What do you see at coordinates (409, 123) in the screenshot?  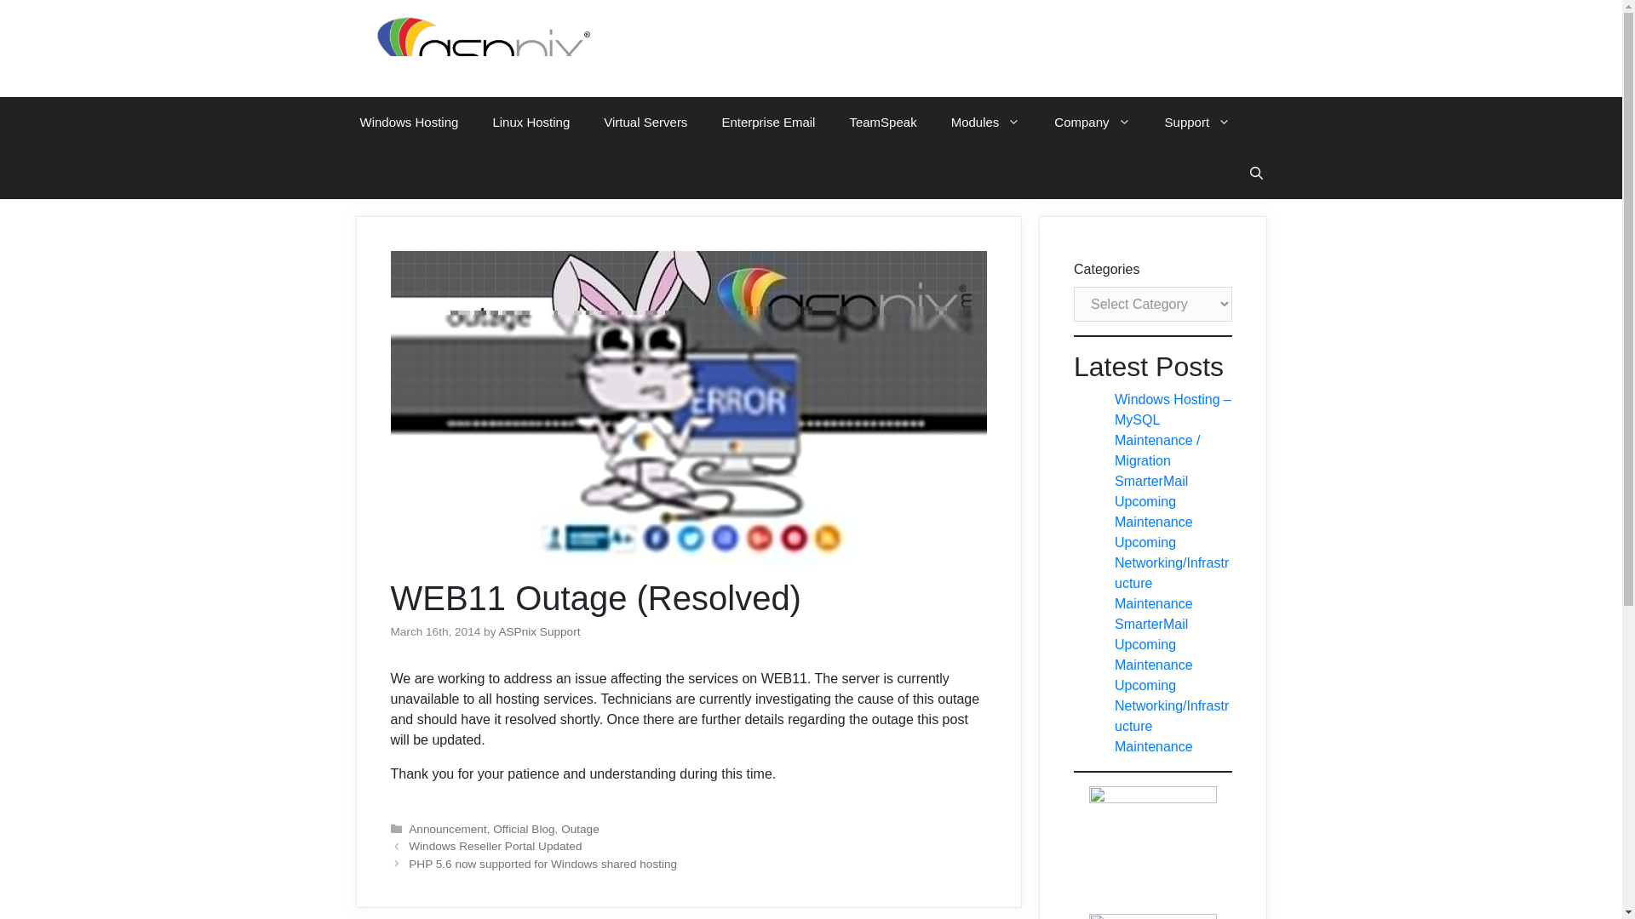 I see `Windows Hosting` at bounding box center [409, 123].